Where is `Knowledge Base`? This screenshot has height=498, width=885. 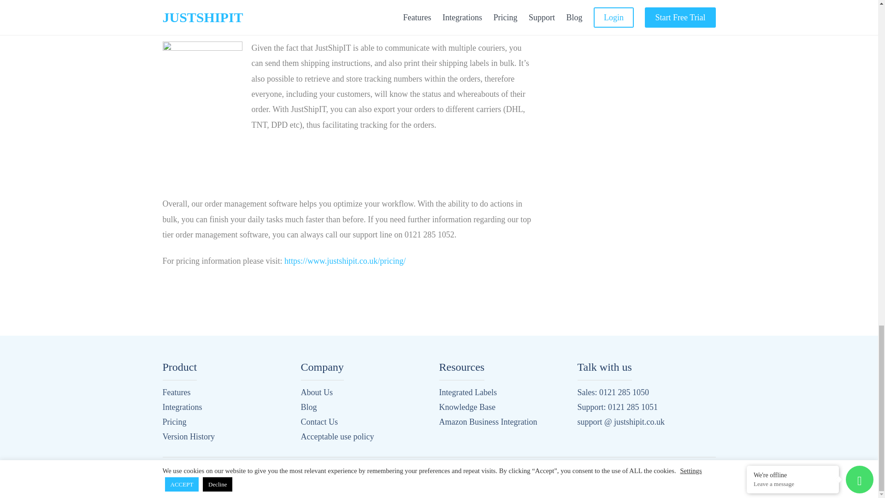
Knowledge Base is located at coordinates (466, 407).